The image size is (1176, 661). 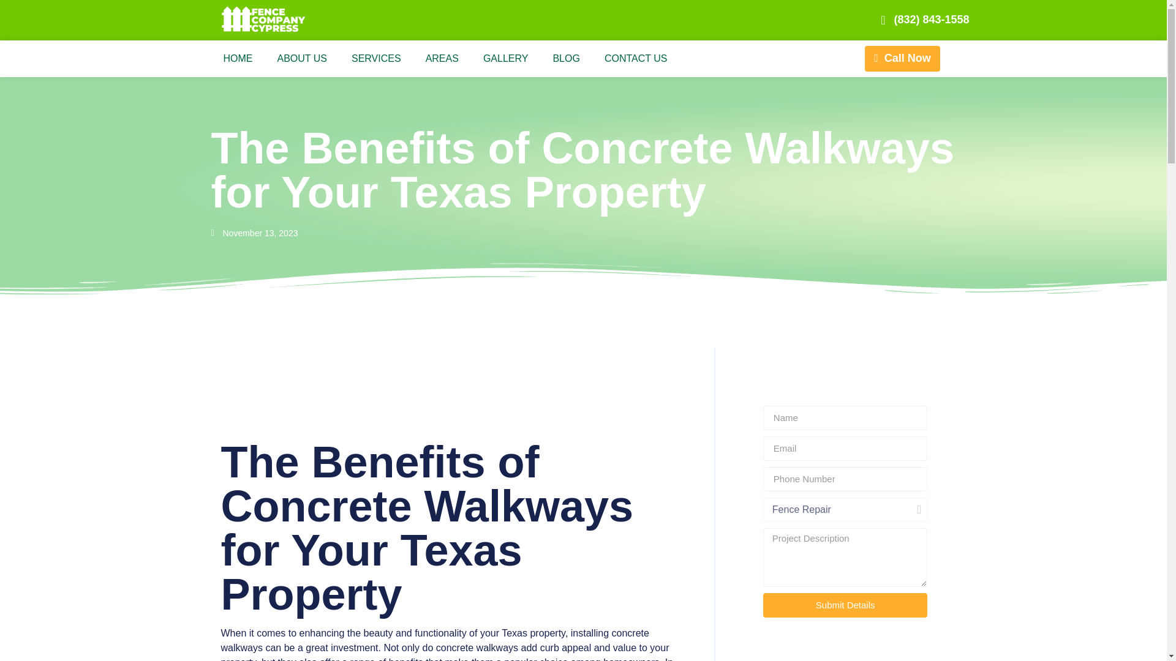 What do you see at coordinates (442, 59) in the screenshot?
I see `AREAS` at bounding box center [442, 59].